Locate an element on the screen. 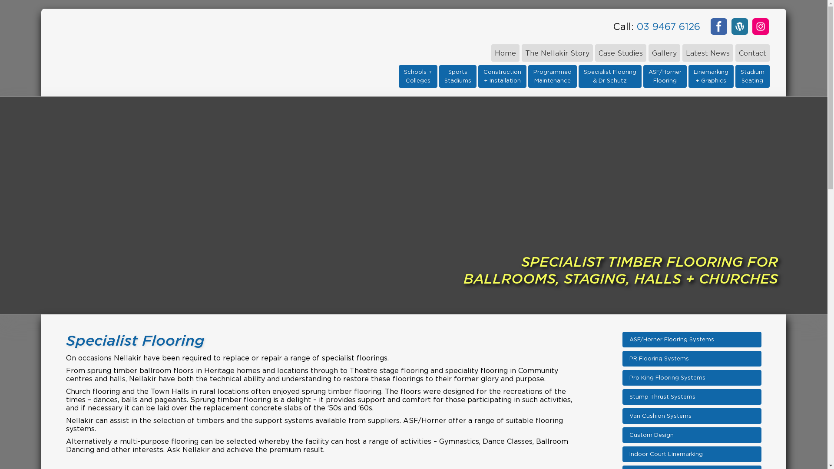 The height and width of the screenshot is (469, 834). ASF/Horner Flooring Systems is located at coordinates (692, 340).